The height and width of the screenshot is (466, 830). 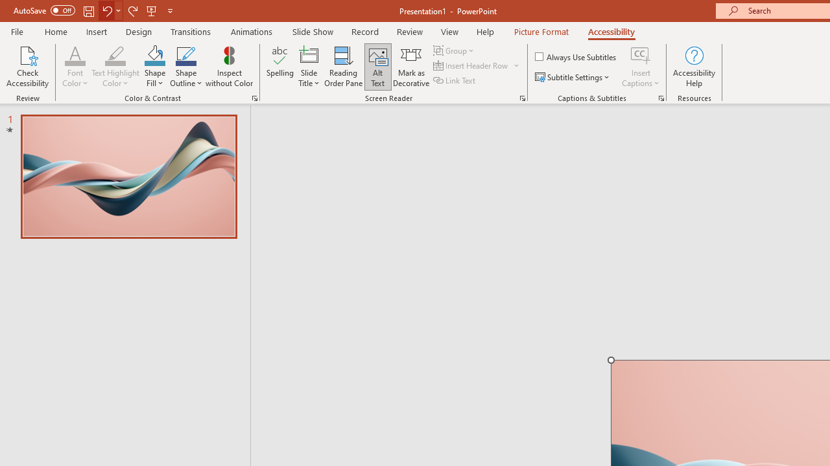 I want to click on Accessibility Help, so click(x=694, y=66).